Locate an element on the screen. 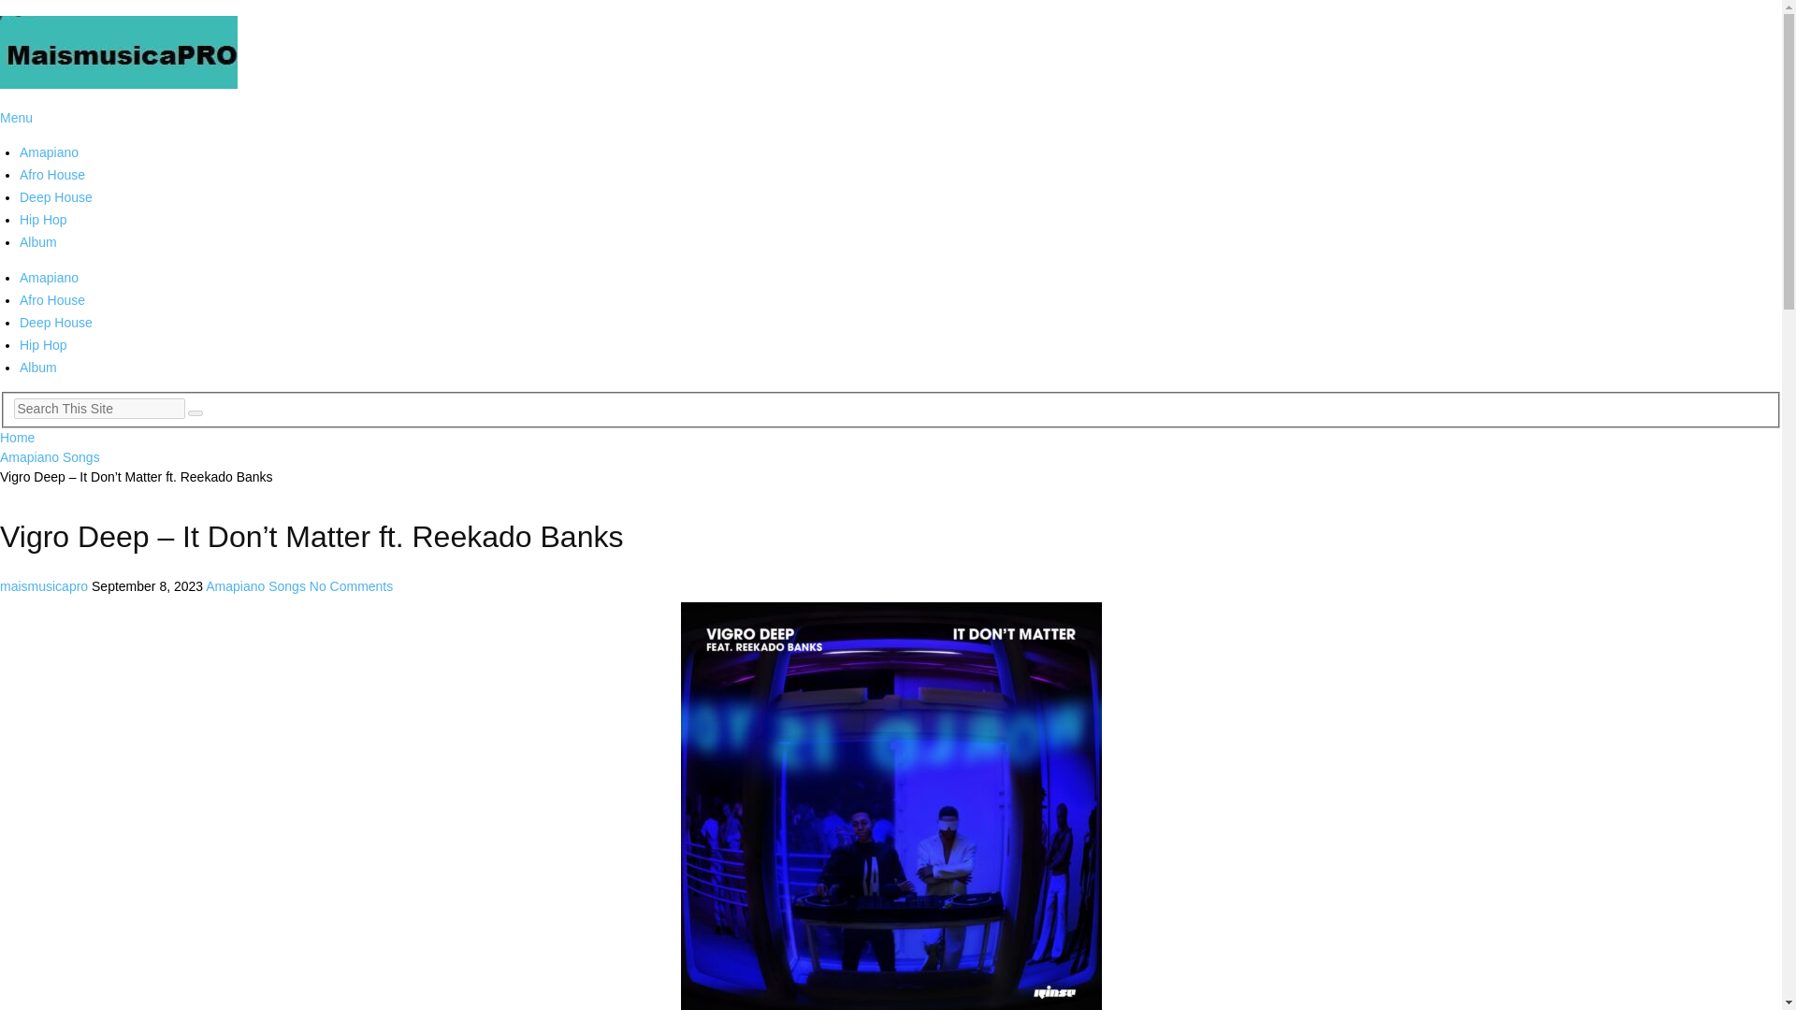 The height and width of the screenshot is (1010, 1796). Amapiano is located at coordinates (49, 151).